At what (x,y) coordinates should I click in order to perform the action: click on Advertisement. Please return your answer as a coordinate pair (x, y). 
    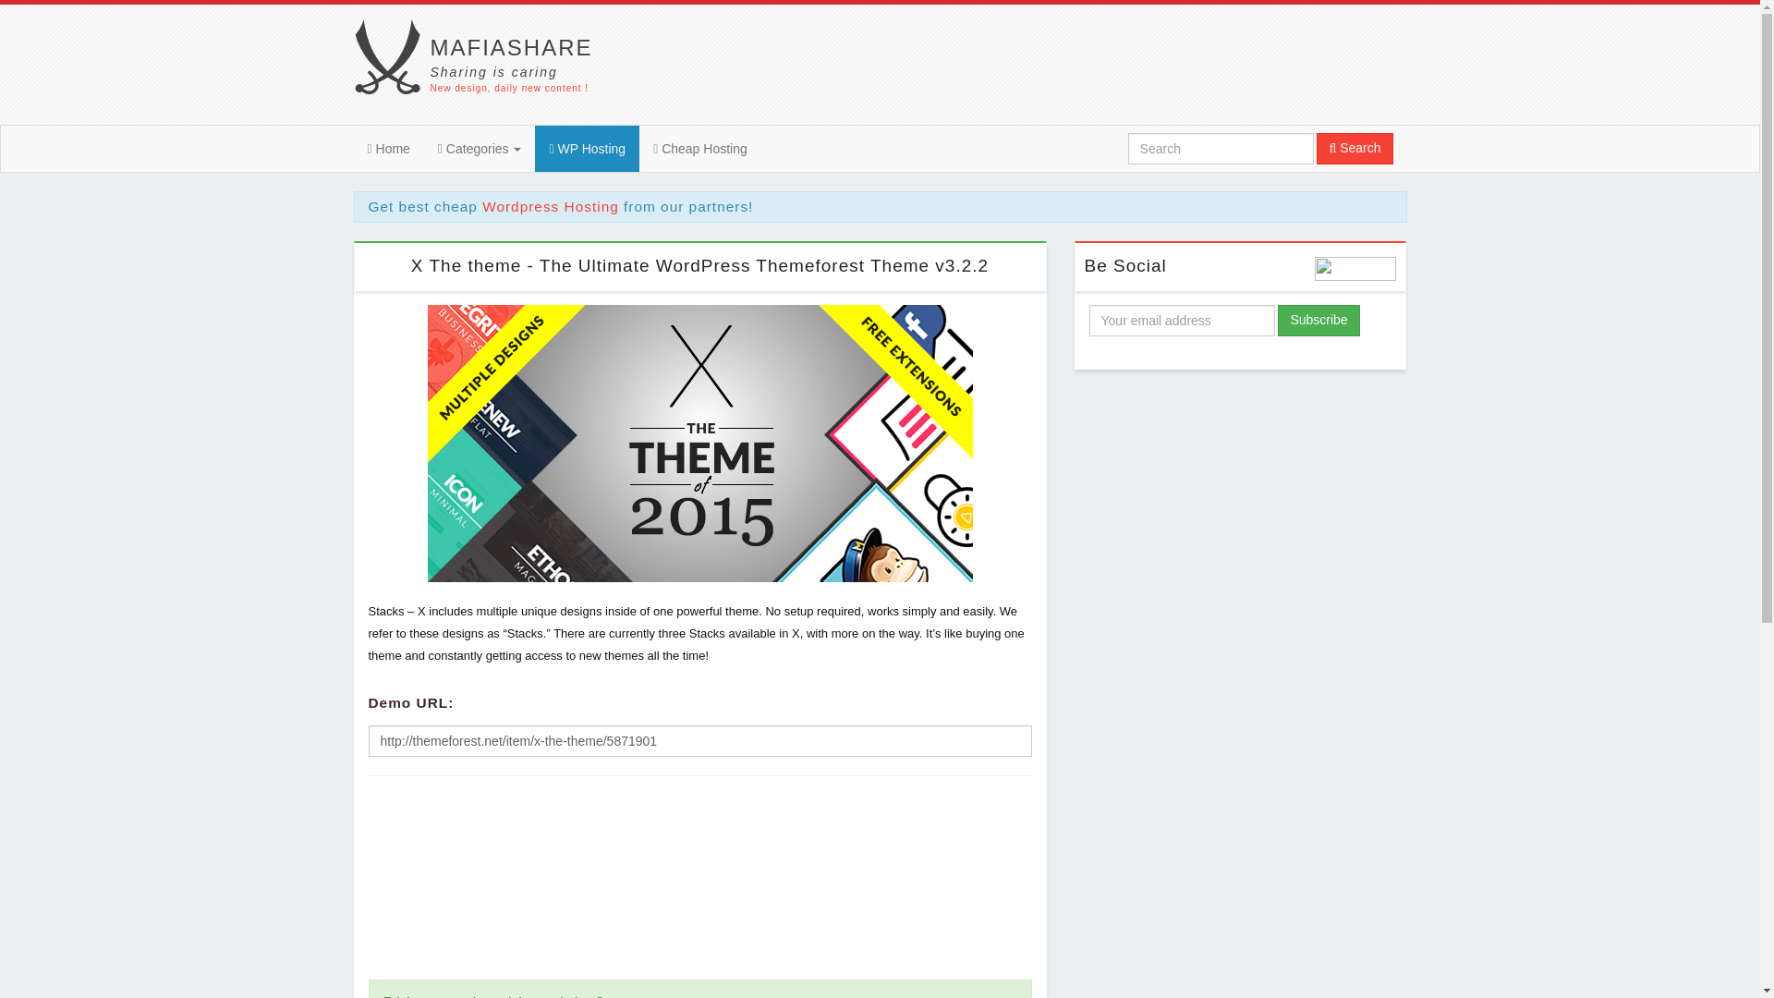
    Looking at the image, I should click on (699, 148).